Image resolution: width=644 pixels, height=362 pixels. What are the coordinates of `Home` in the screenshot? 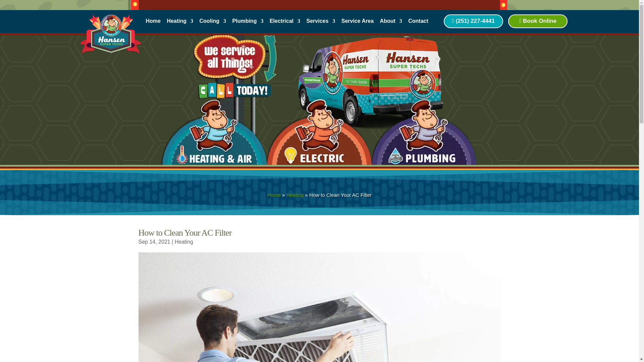 It's located at (153, 23).